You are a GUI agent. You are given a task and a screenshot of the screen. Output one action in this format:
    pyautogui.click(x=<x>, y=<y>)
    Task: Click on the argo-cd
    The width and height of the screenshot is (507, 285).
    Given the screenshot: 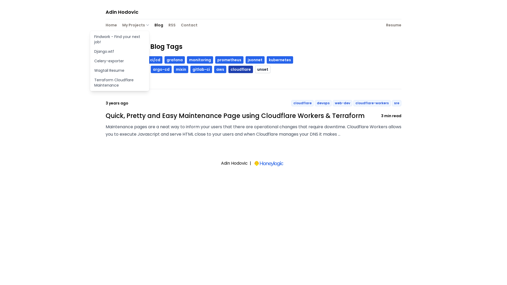 What is the action you would take?
    pyautogui.click(x=161, y=69)
    